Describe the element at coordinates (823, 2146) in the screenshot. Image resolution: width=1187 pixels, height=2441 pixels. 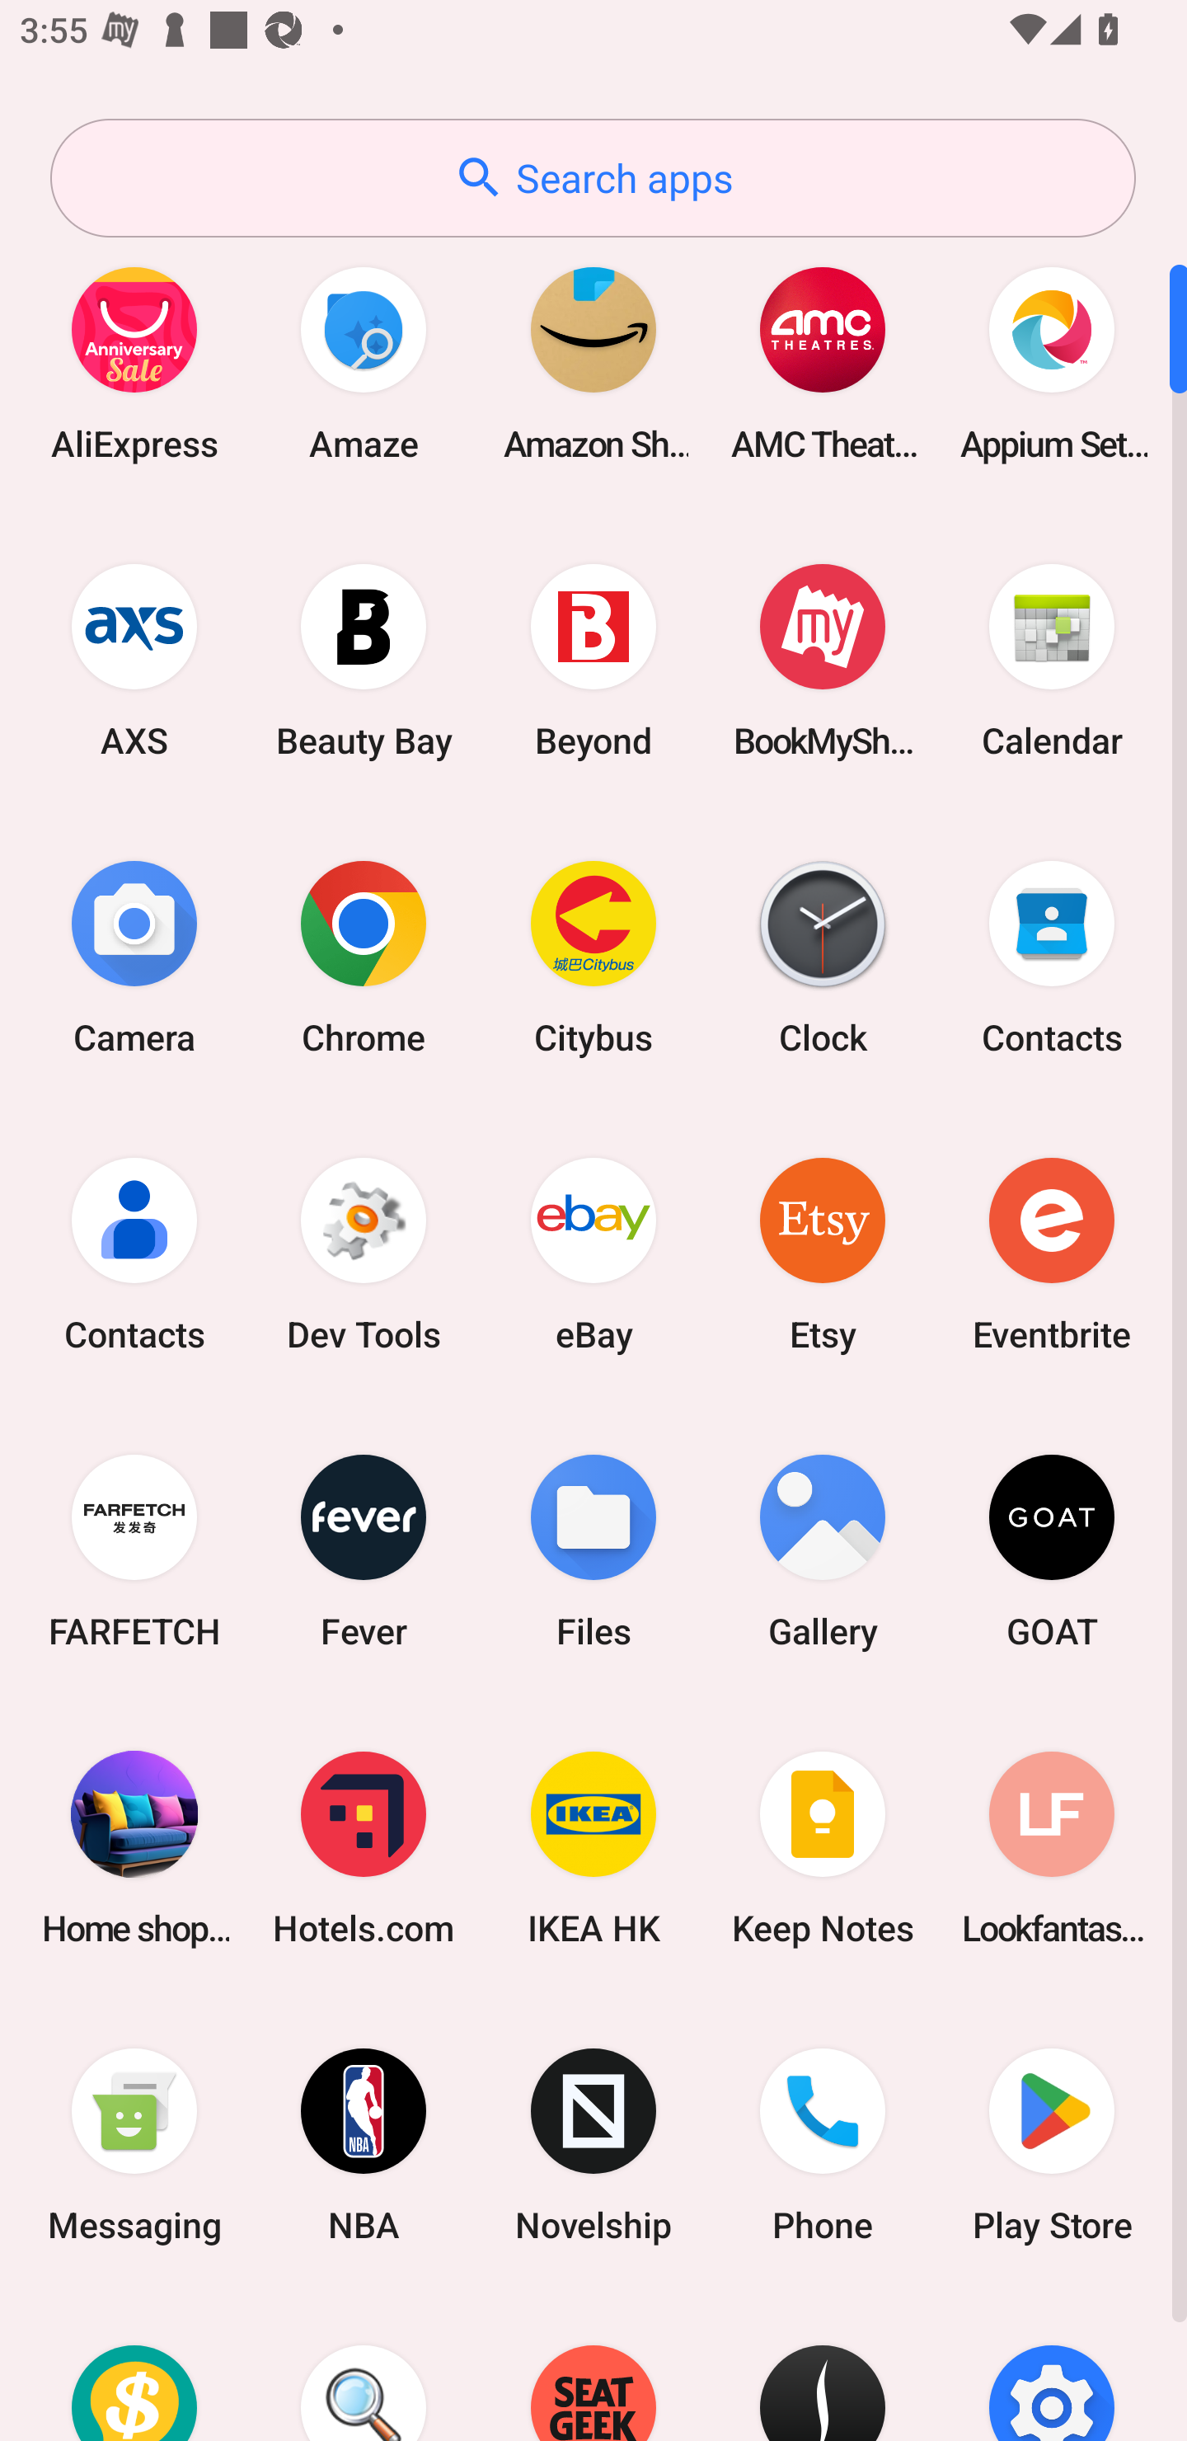
I see `Phone` at that location.